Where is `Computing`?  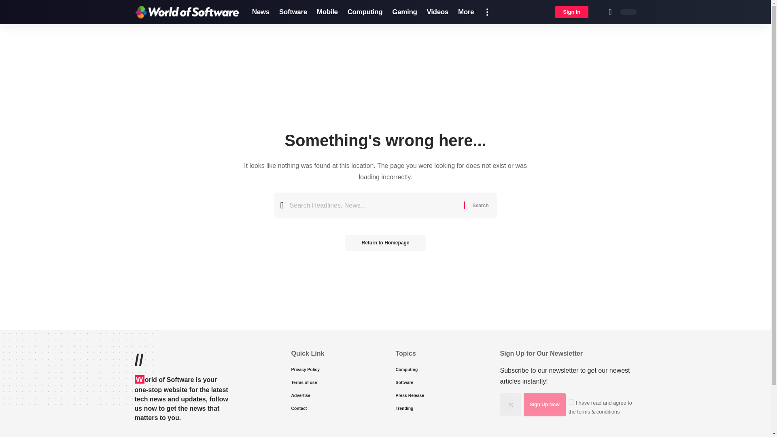 Computing is located at coordinates (365, 12).